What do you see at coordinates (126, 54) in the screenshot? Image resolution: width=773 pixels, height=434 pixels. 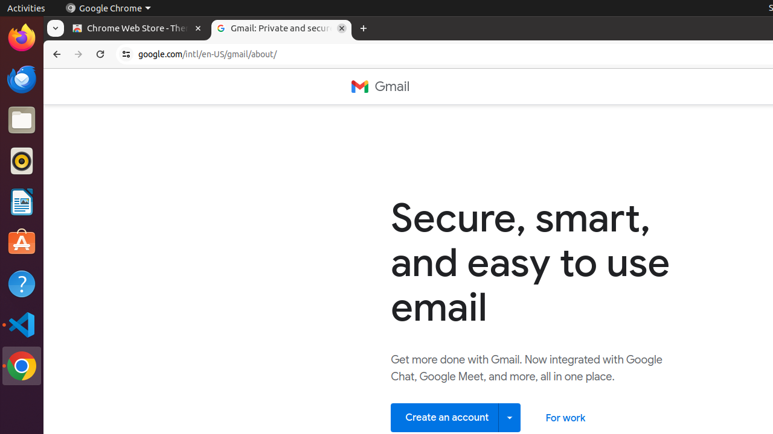 I see `View site information` at bounding box center [126, 54].